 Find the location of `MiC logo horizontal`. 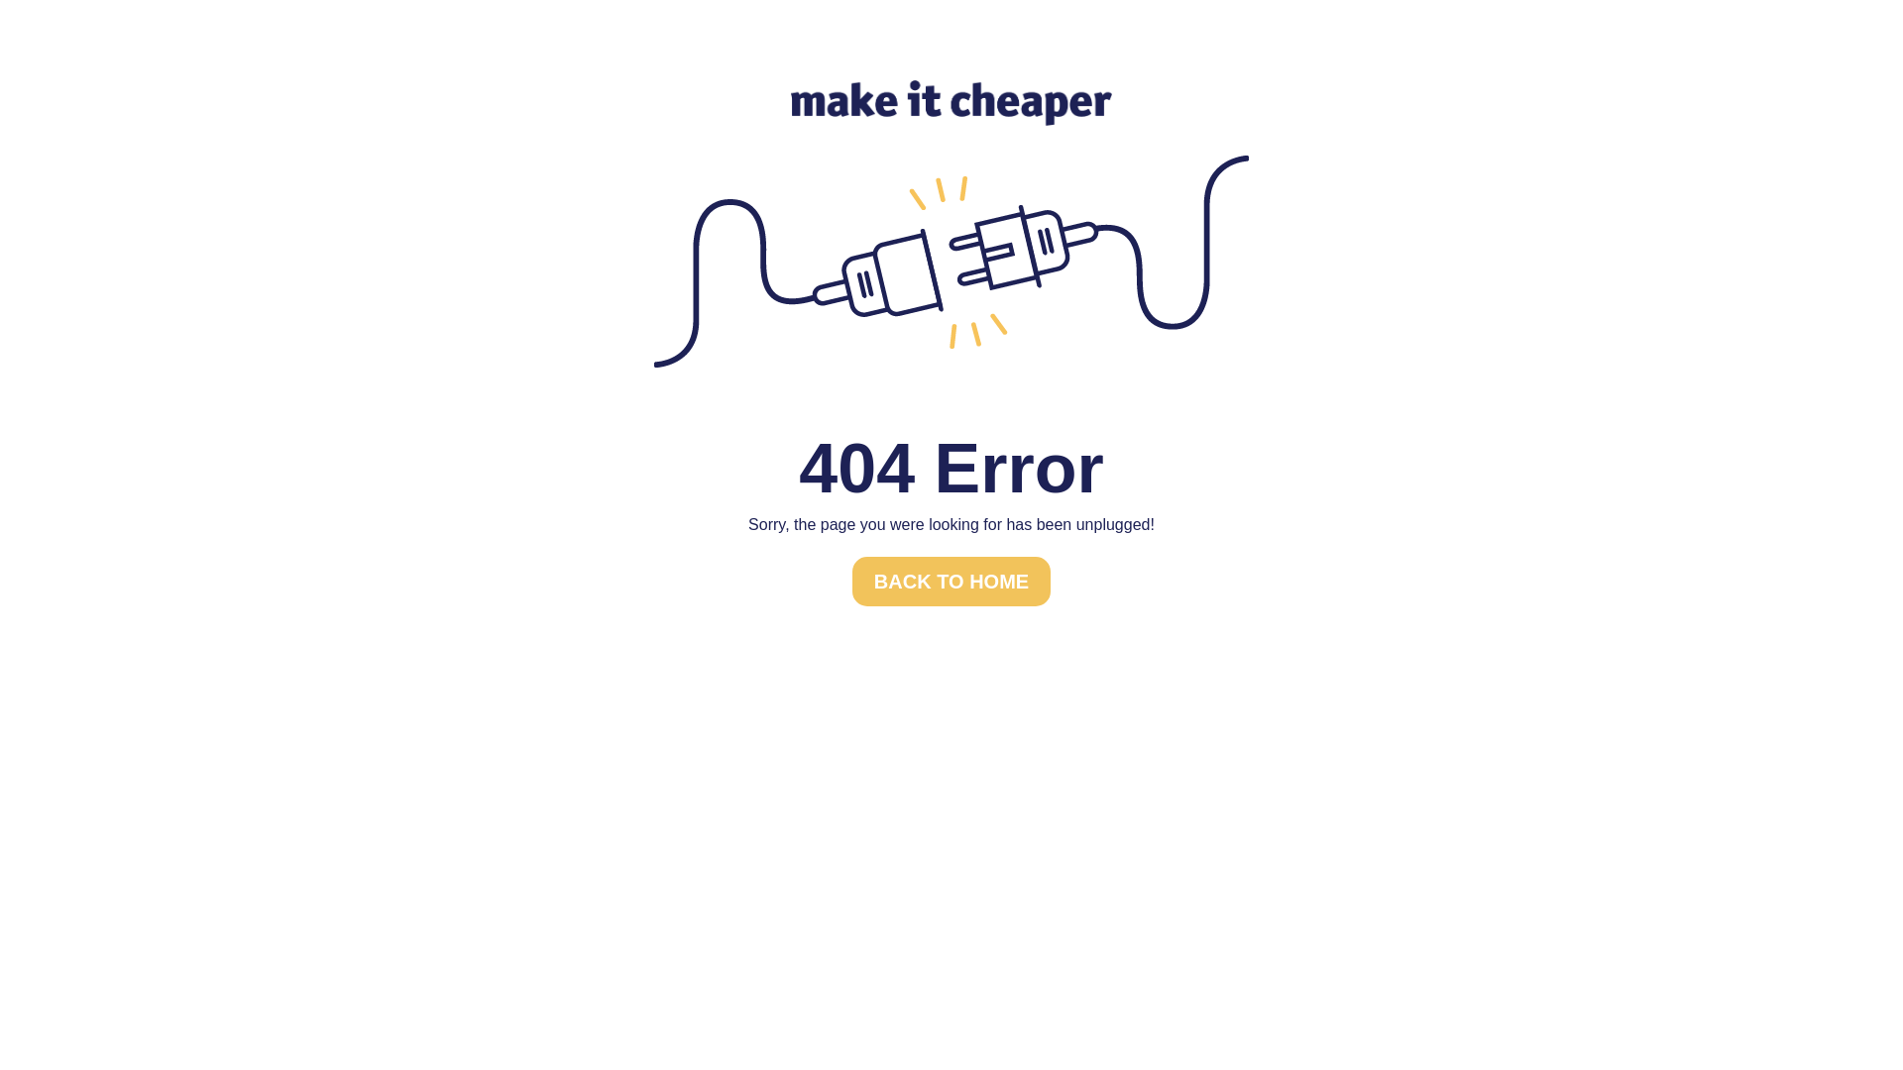

MiC logo horizontal is located at coordinates (951, 103).